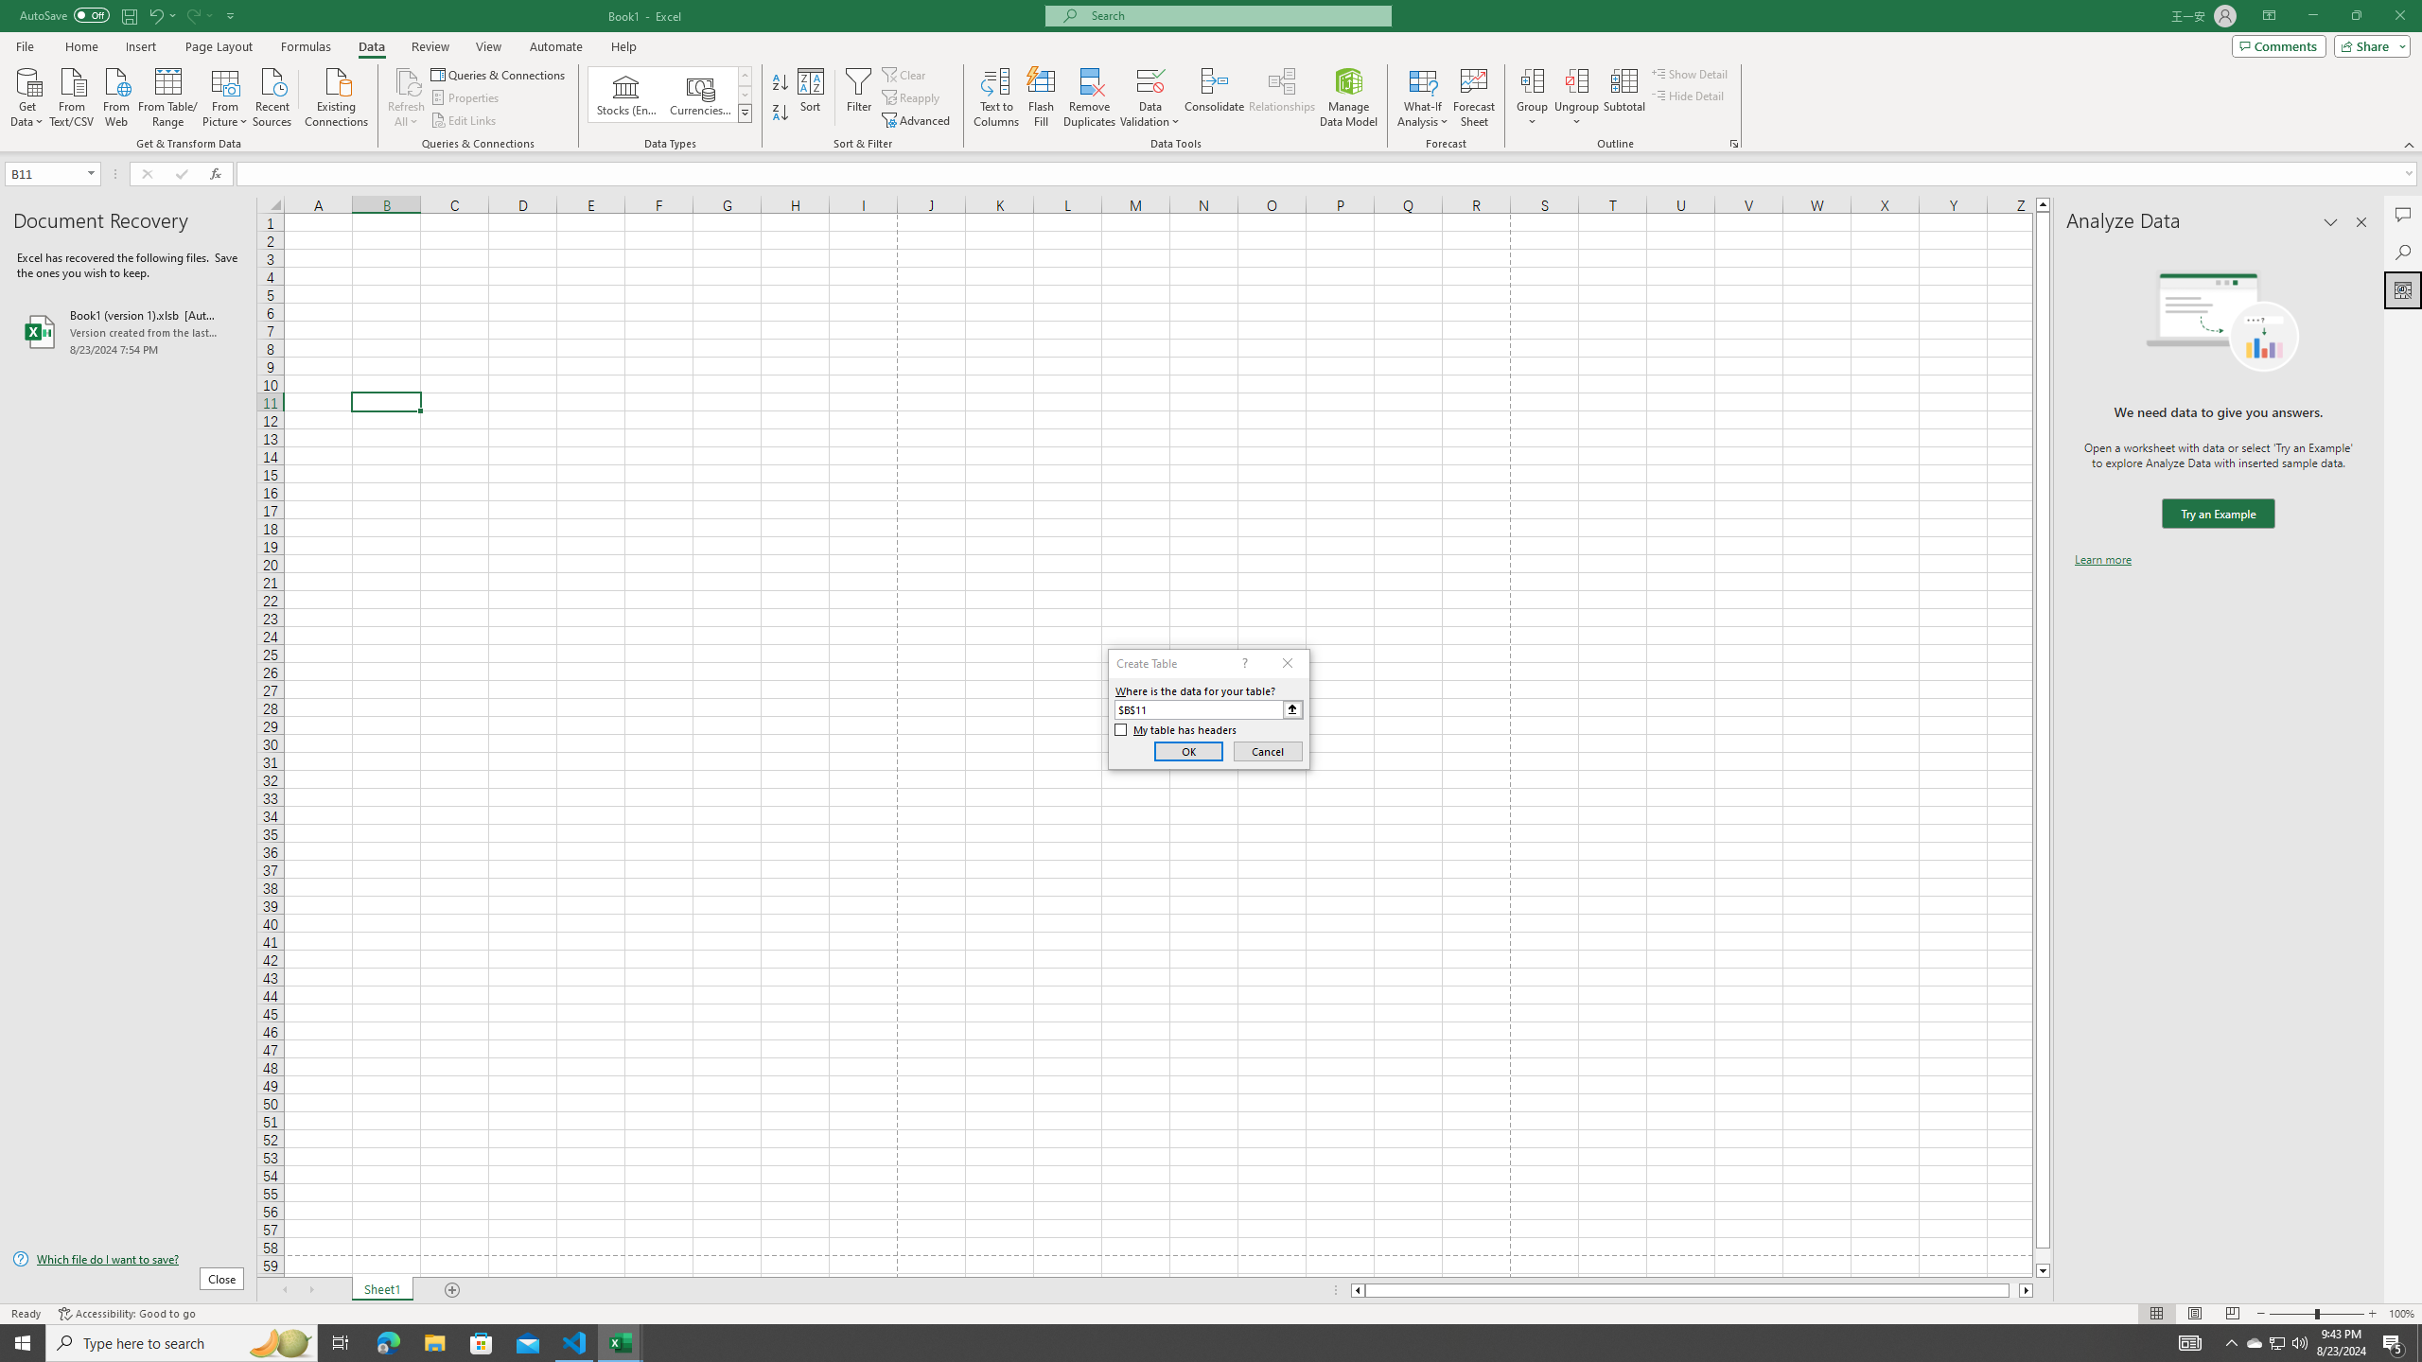 The image size is (2422, 1362). I want to click on Currencies (English), so click(700, 95).